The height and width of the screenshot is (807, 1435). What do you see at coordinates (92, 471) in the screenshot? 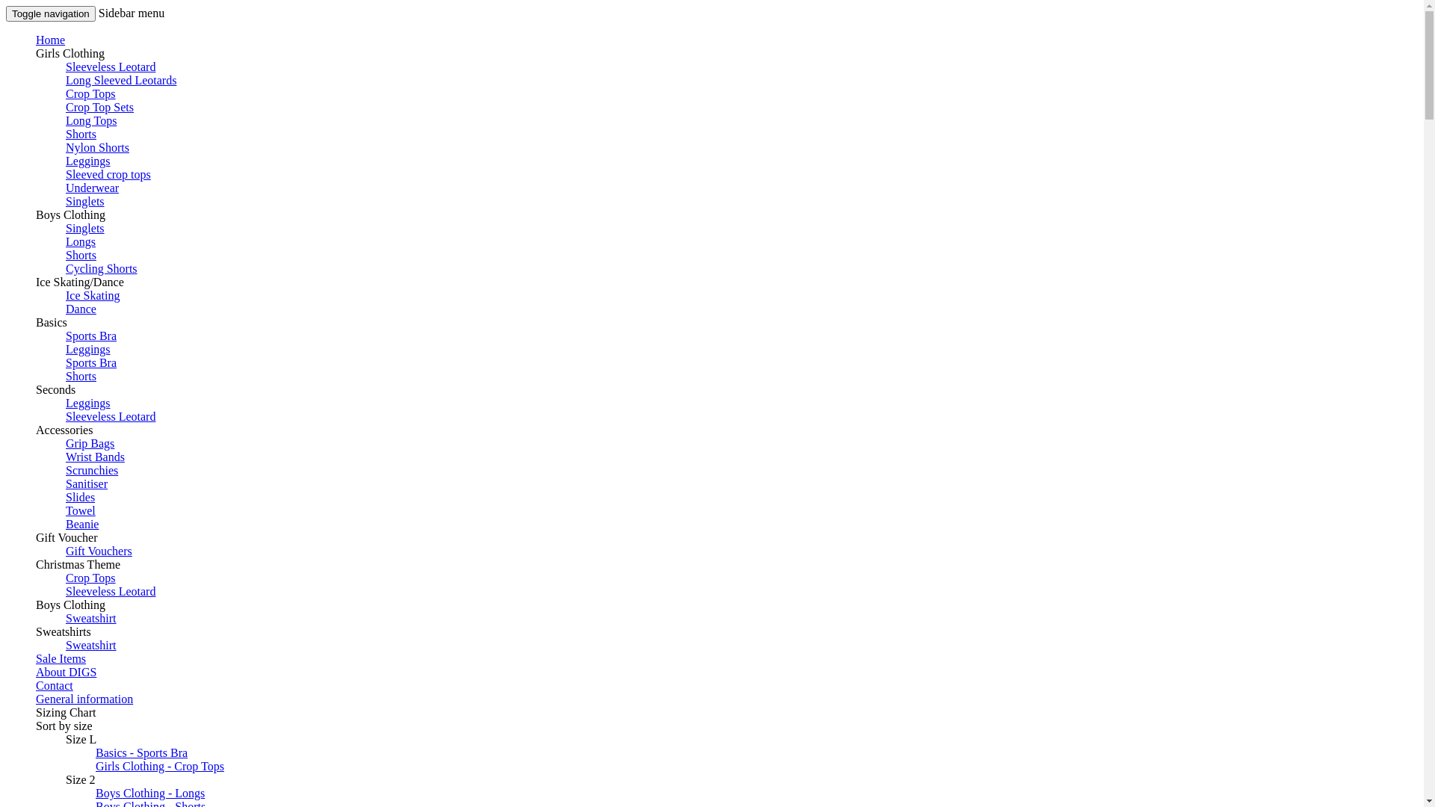
I see `Scrunchies` at bounding box center [92, 471].